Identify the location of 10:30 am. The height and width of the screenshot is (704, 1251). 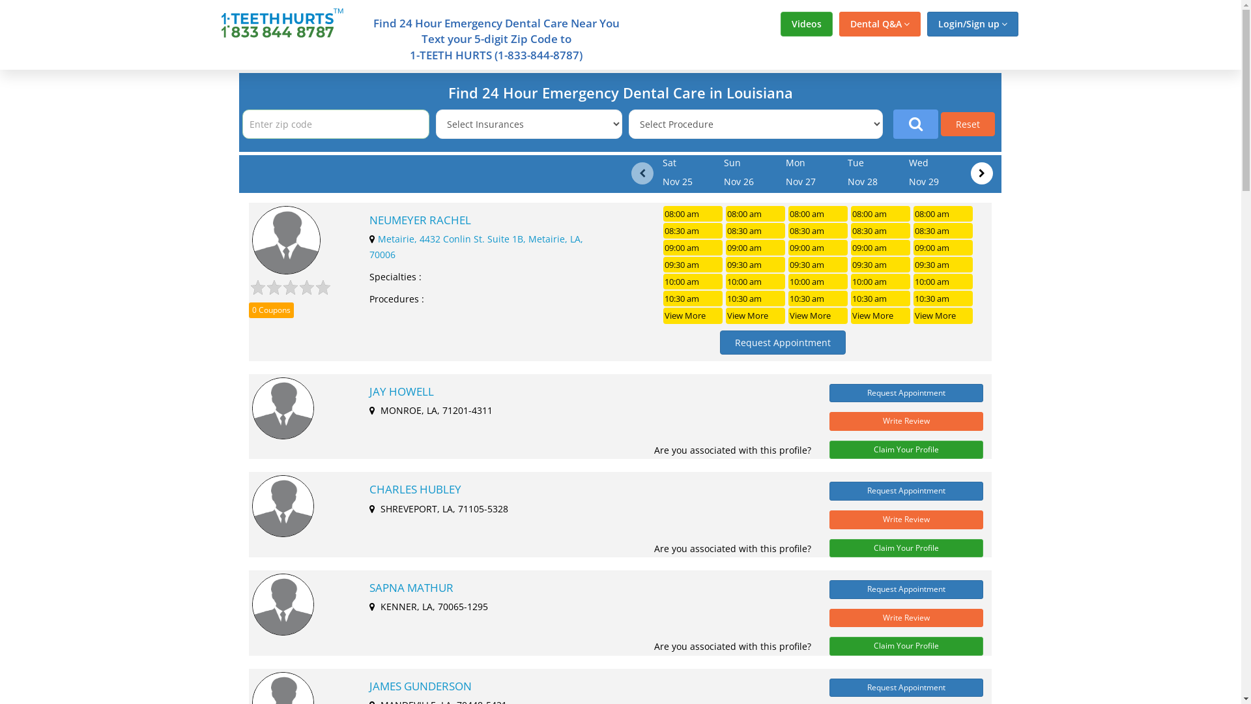
(818, 299).